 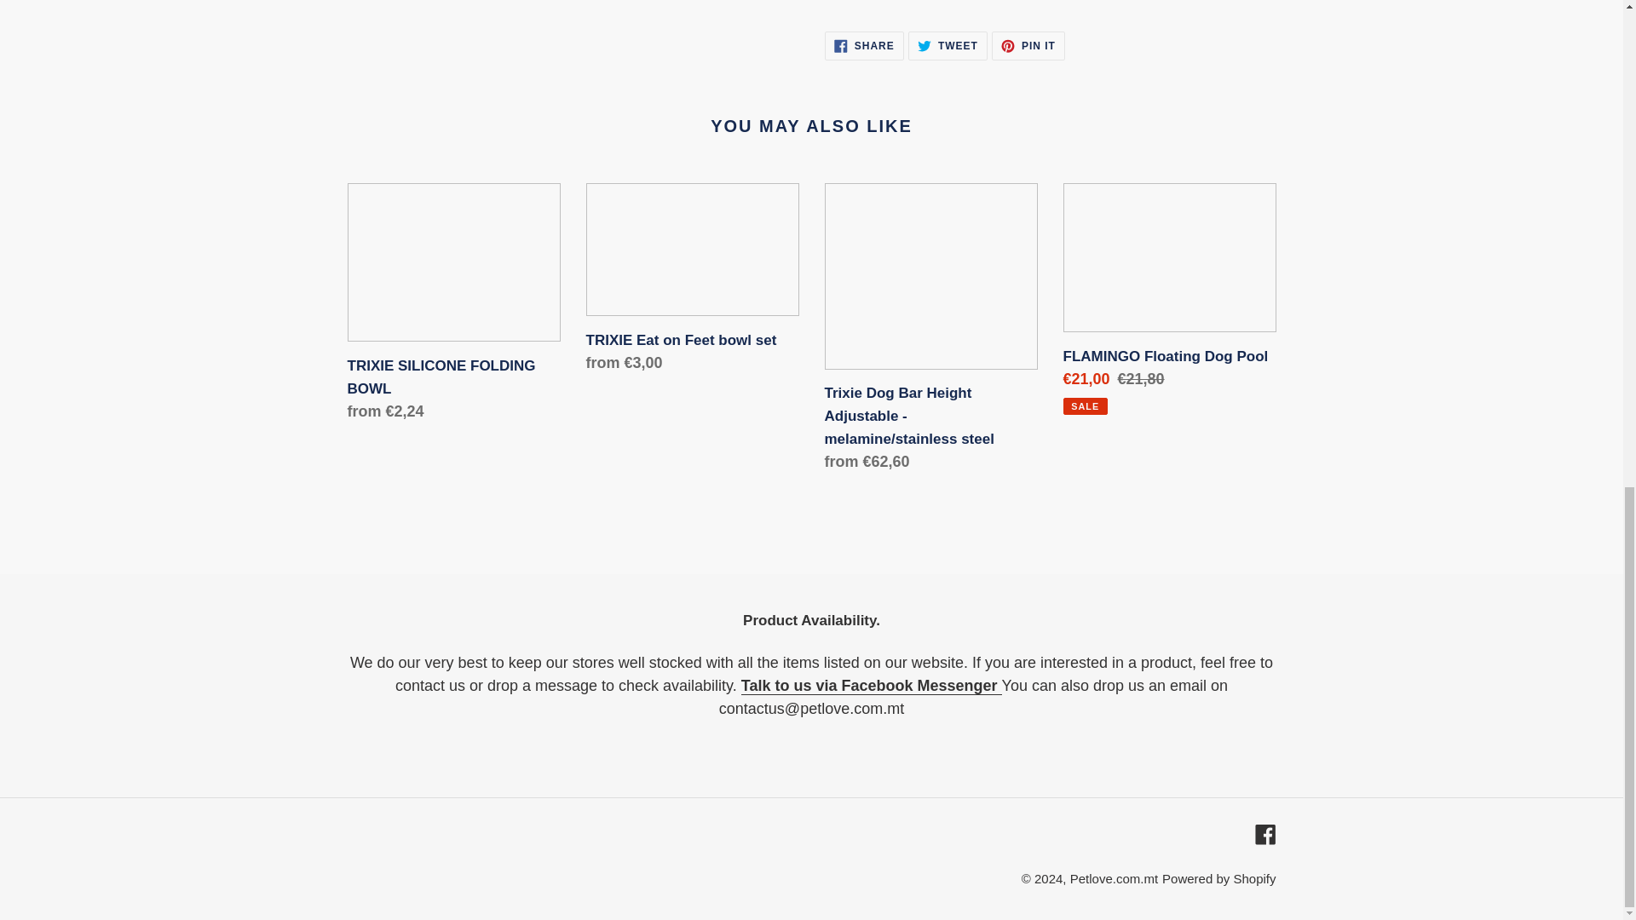 I want to click on TRIXIE Eat on Feet bowl set, so click(x=1028, y=46).